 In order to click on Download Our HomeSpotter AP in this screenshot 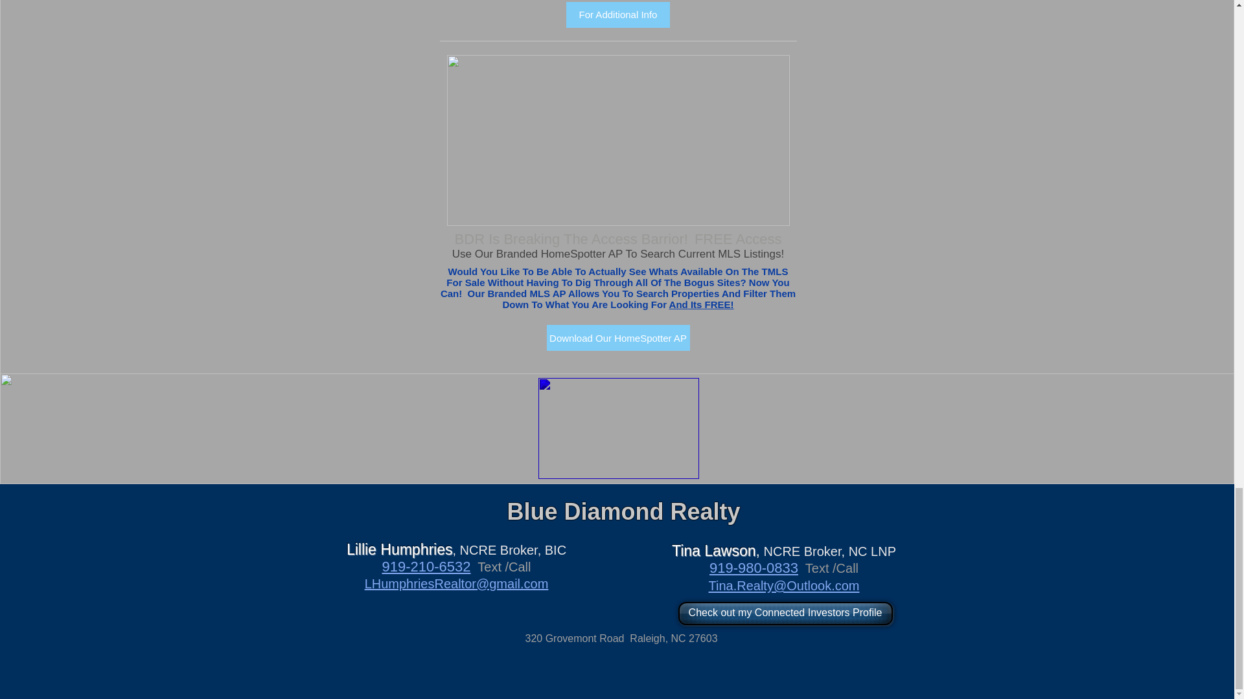, I will do `click(618, 338)`.